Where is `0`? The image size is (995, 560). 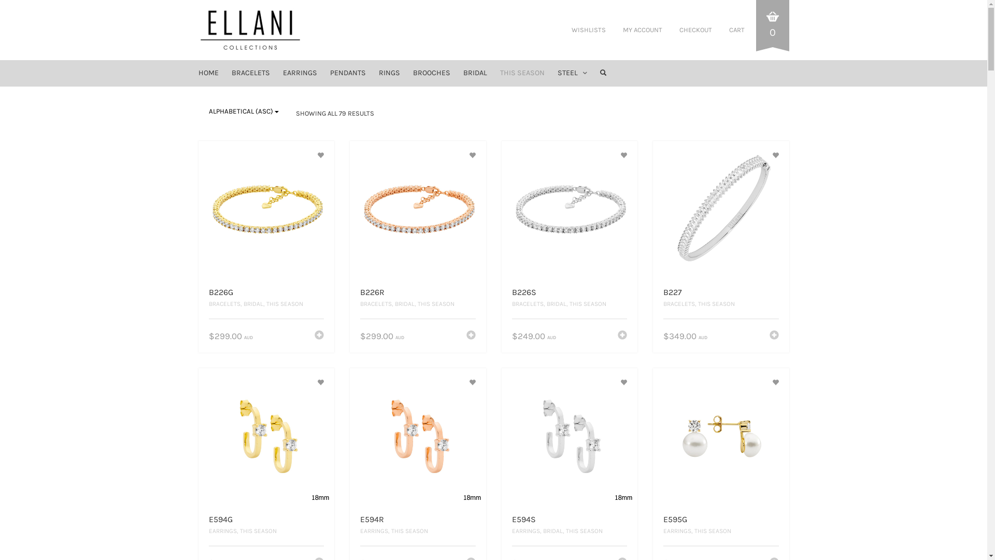
0 is located at coordinates (772, 27).